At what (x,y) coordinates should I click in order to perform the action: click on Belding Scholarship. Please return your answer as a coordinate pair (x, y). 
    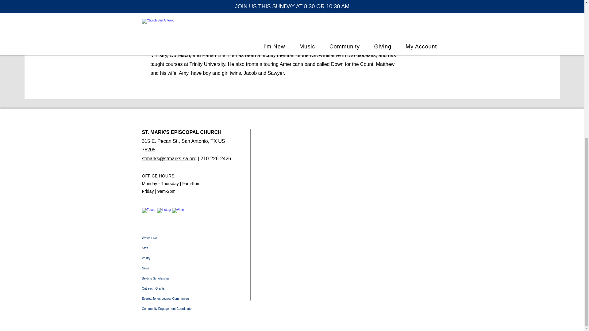
    Looking at the image, I should click on (188, 278).